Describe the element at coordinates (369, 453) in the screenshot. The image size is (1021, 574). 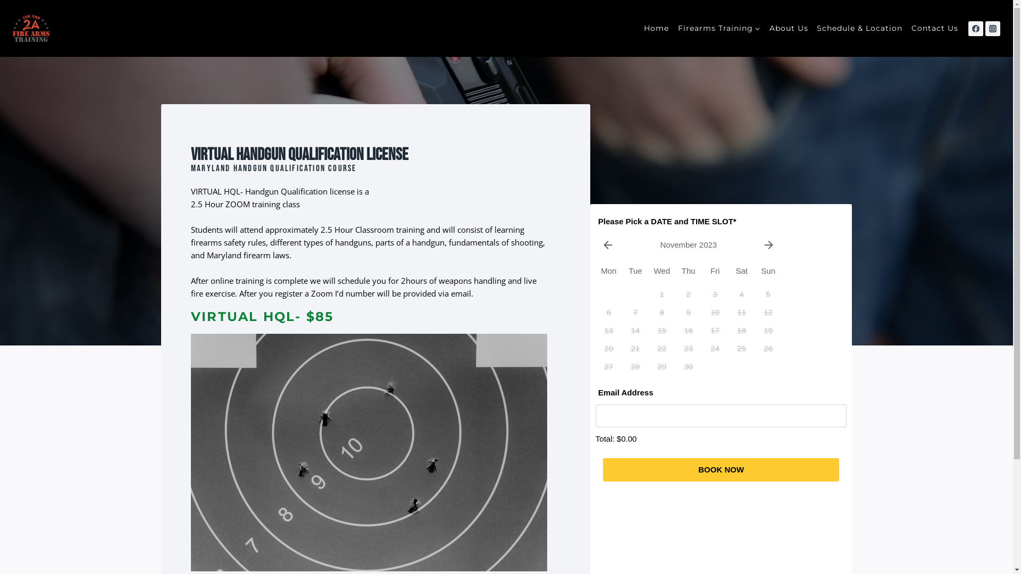
I see `VIRTUAL HANDGUN QUALIFICATION LICENSE 1` at that location.